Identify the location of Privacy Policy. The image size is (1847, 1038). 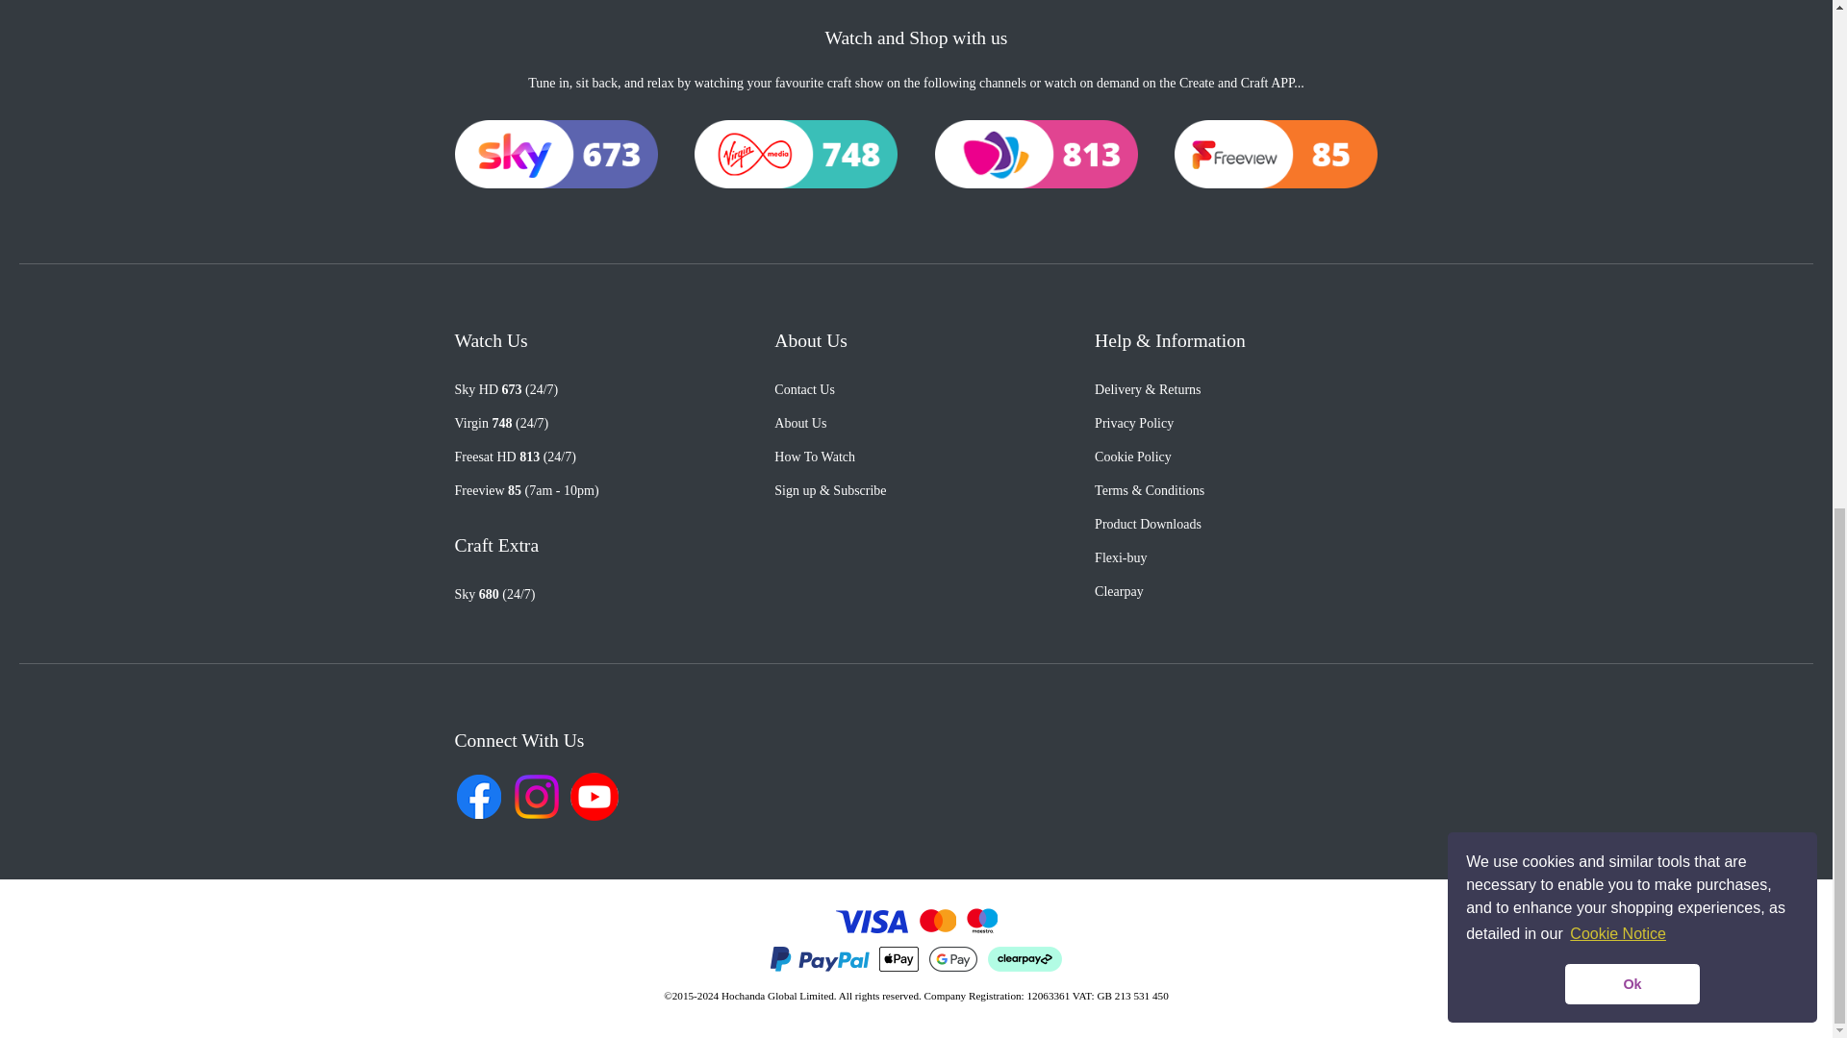
(1133, 423).